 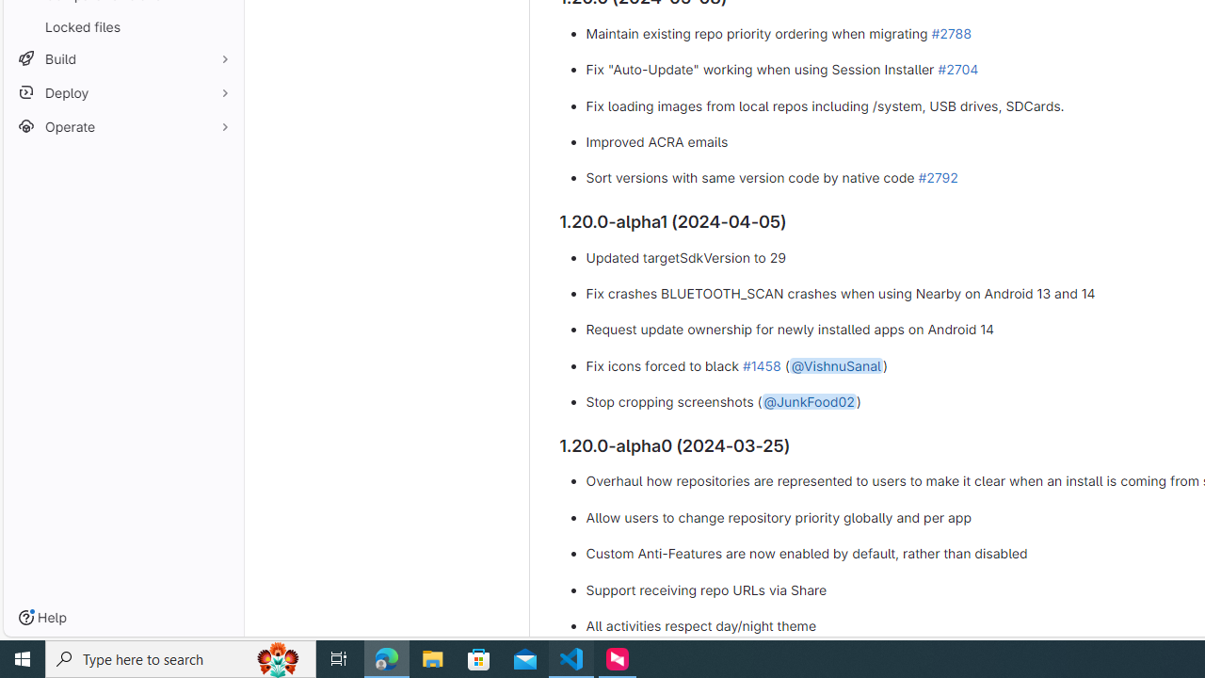 I want to click on Debug Console (Ctrl+Shift+Y), so click(x=505, y=215).